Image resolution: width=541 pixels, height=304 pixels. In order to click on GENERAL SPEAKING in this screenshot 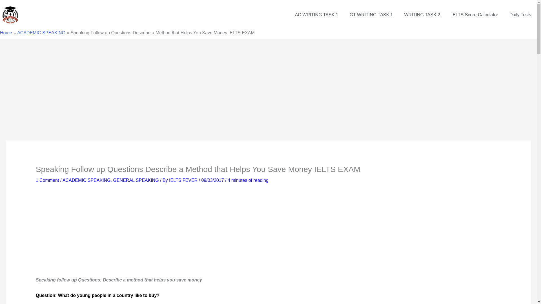, I will do `click(136, 180)`.